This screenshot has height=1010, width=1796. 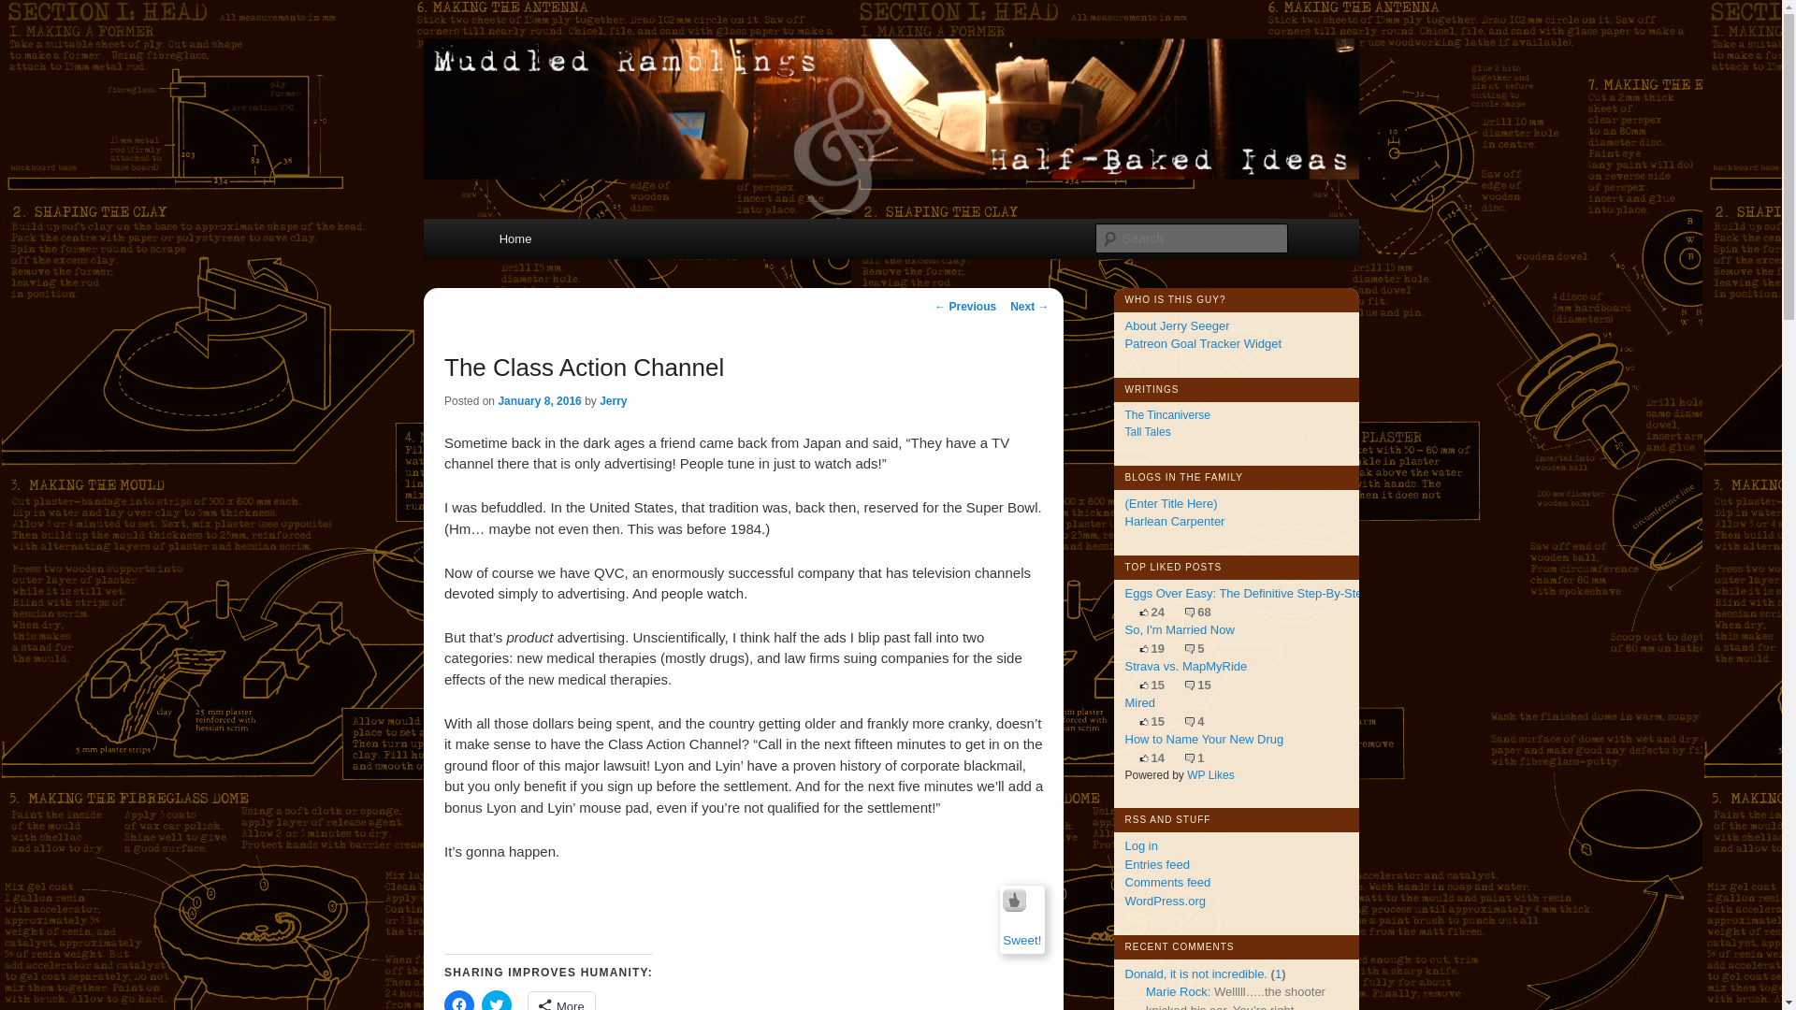 I want to click on 1:38 pm, so click(x=539, y=401).